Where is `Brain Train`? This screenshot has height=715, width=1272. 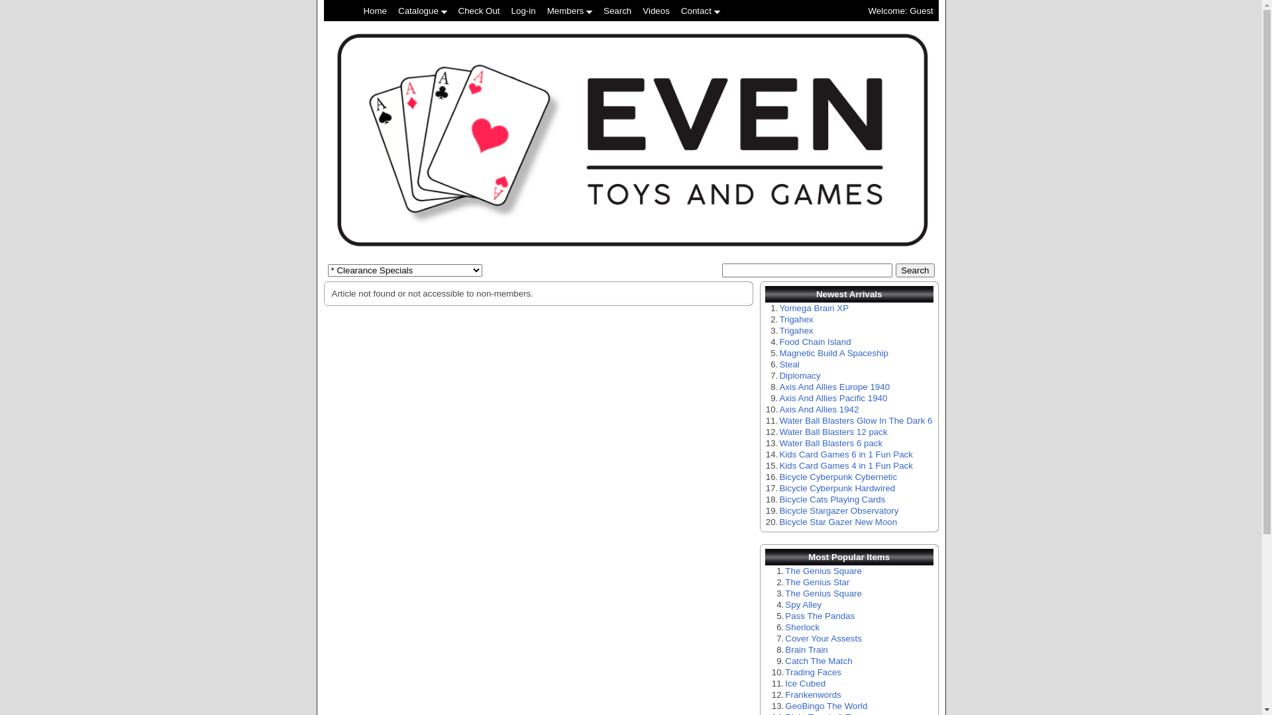 Brain Train is located at coordinates (806, 650).